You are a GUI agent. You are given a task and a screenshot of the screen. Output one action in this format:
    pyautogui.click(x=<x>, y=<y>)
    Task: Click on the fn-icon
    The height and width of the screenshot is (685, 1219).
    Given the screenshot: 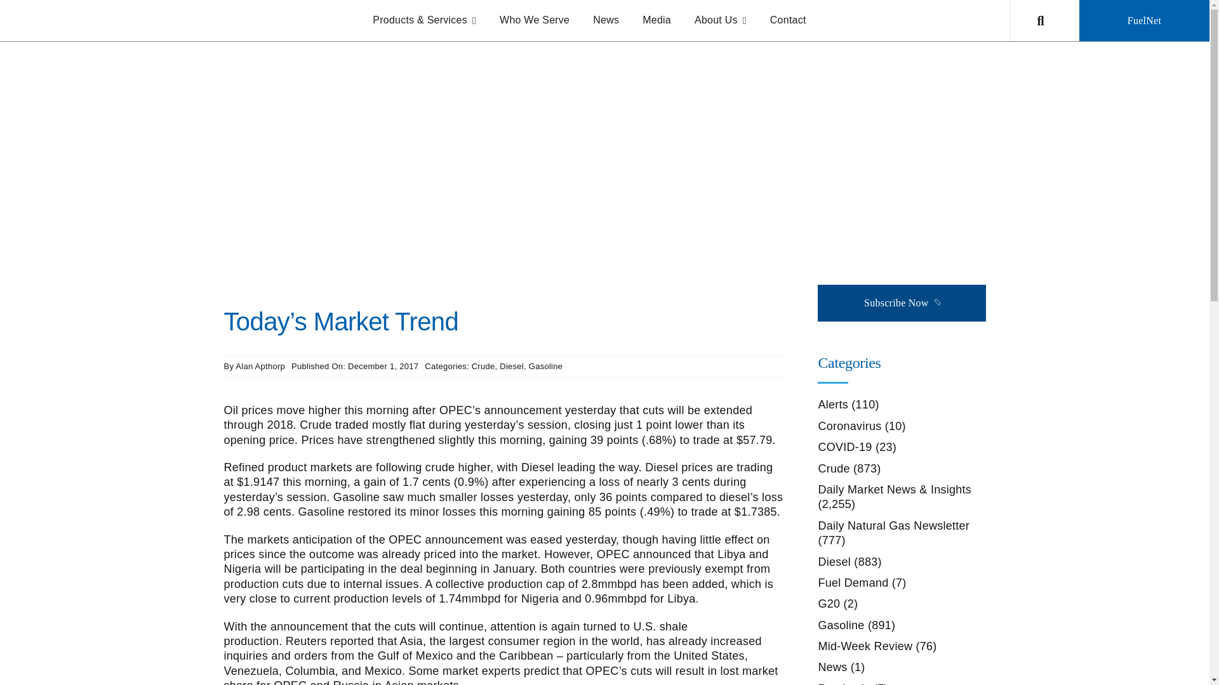 What is the action you would take?
    pyautogui.click(x=852, y=121)
    